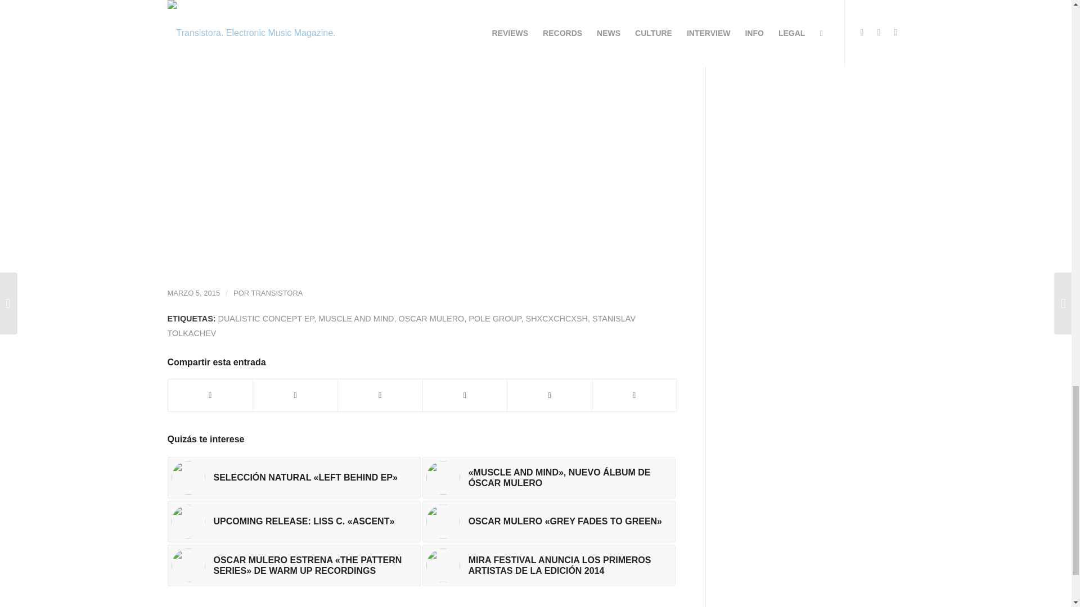  Describe the element at coordinates (188, 478) in the screenshot. I see `seleccion natural pole group transistora` at that location.